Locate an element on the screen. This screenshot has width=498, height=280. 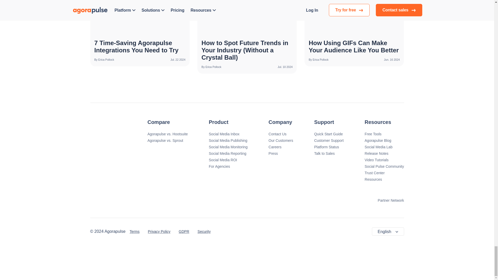
Agorapulse Facebook page is located at coordinates (220, 231).